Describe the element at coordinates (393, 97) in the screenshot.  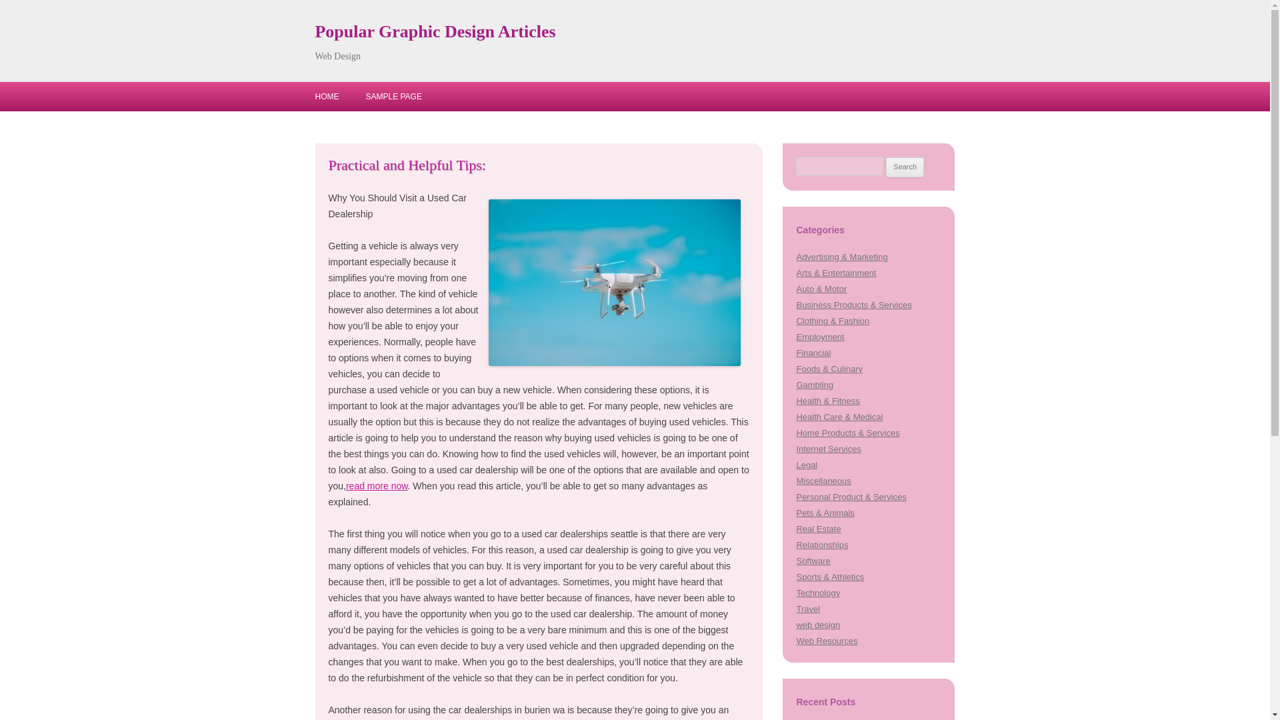
I see `SAMPLE PAGE` at that location.